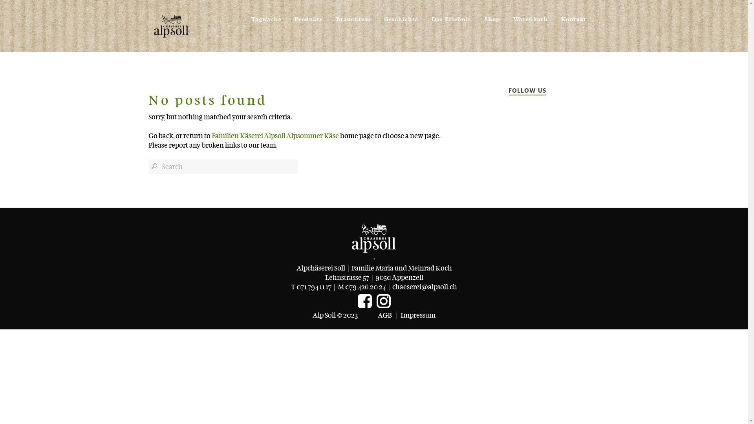 The image size is (754, 424). Describe the element at coordinates (266, 16) in the screenshot. I see `Tagwache` at that location.